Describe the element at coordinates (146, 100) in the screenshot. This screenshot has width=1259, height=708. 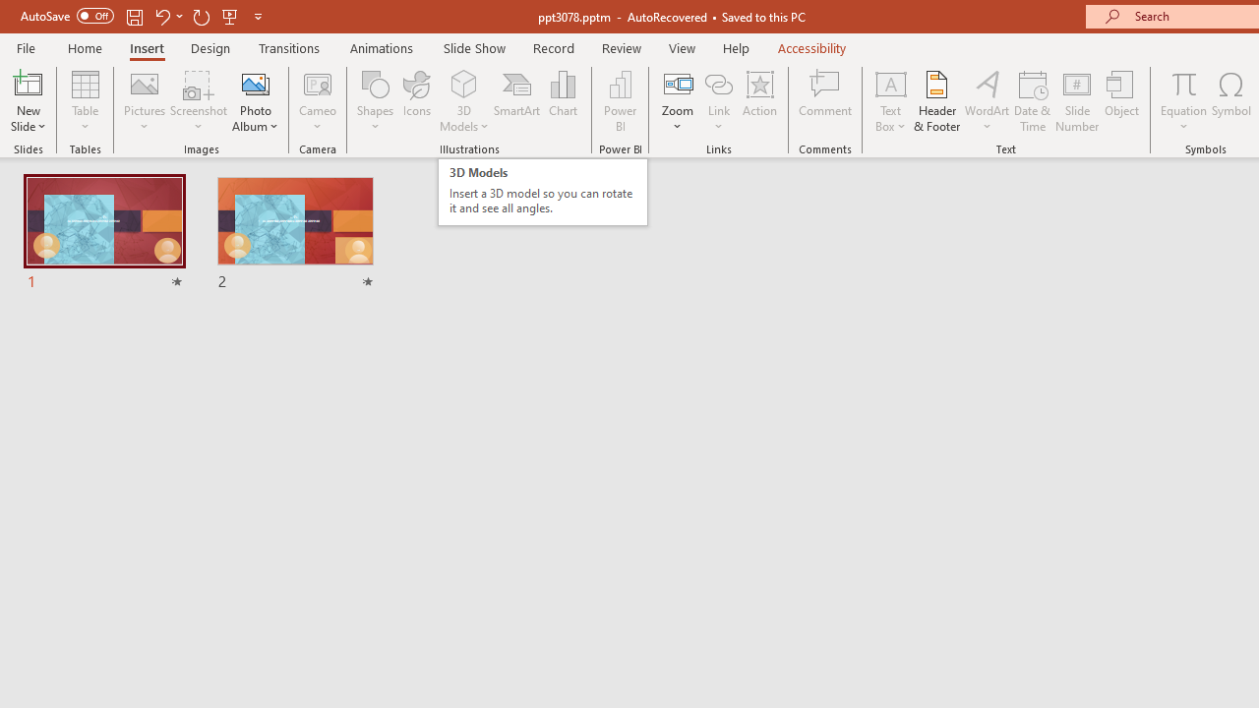
I see `Pictures` at that location.